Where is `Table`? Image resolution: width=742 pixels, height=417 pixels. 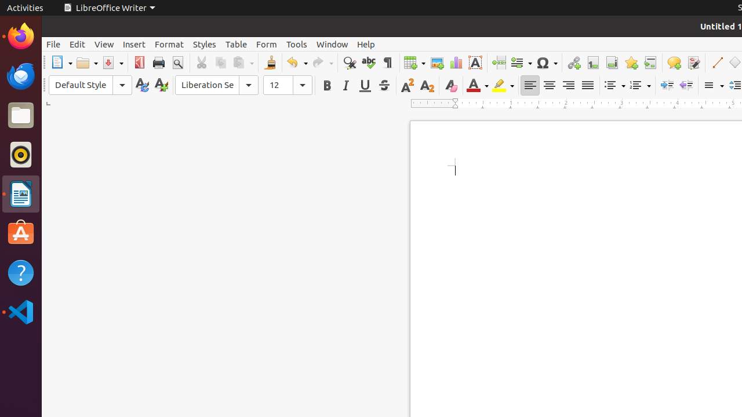 Table is located at coordinates (414, 63).